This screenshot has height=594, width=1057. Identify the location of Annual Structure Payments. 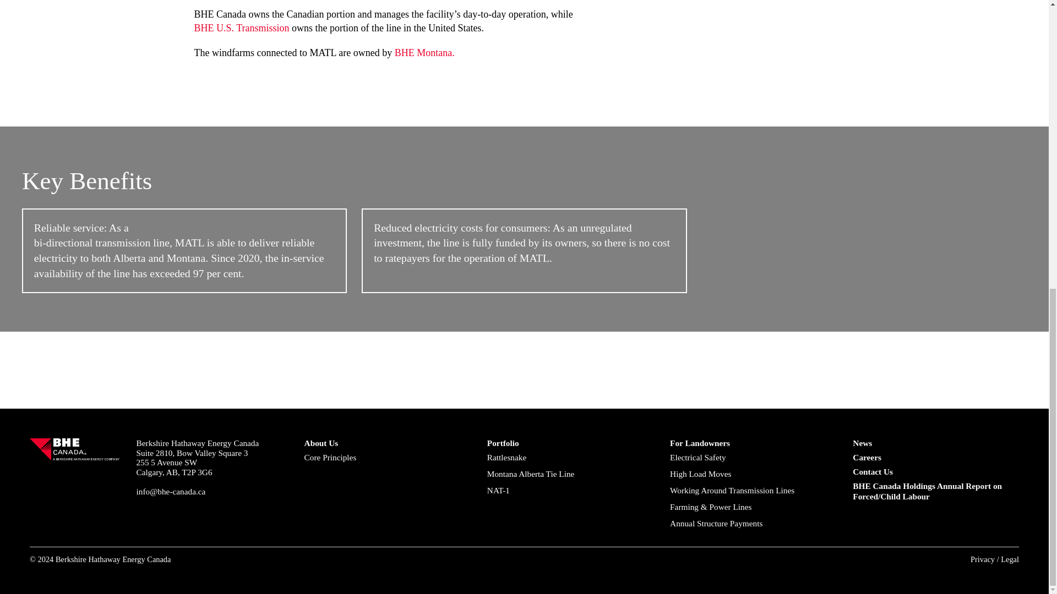
(753, 524).